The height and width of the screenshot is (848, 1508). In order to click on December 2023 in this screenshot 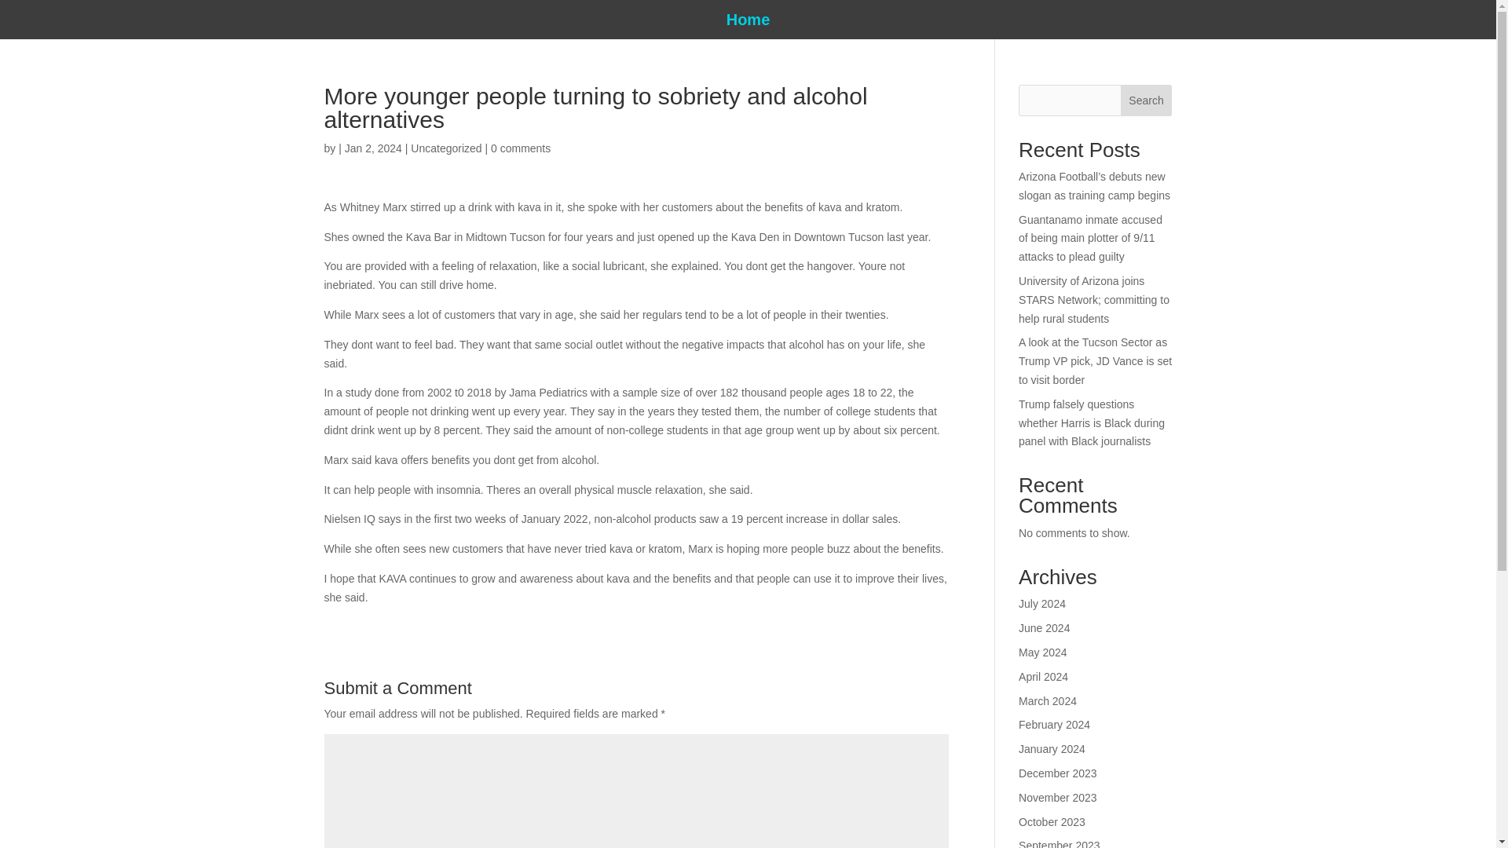, I will do `click(1058, 773)`.